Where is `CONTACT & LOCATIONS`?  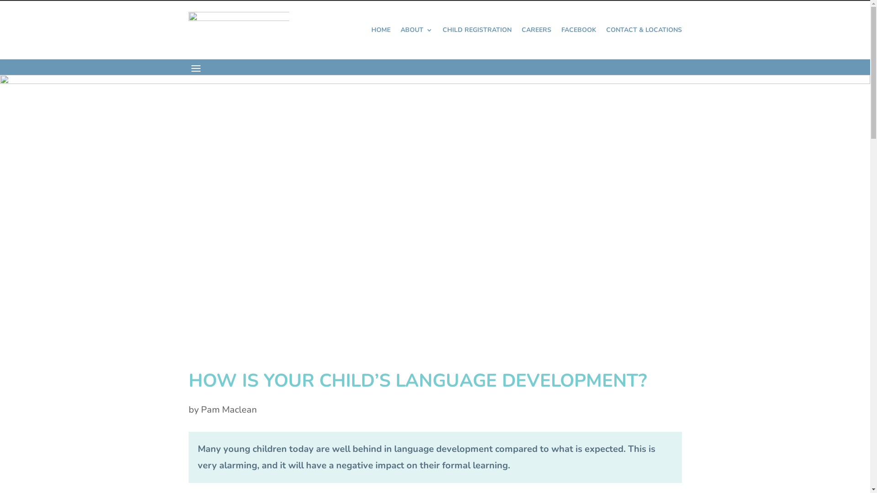
CONTACT & LOCATIONS is located at coordinates (644, 30).